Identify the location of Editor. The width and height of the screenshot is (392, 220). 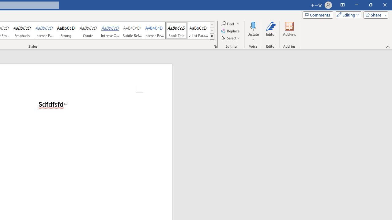
(271, 31).